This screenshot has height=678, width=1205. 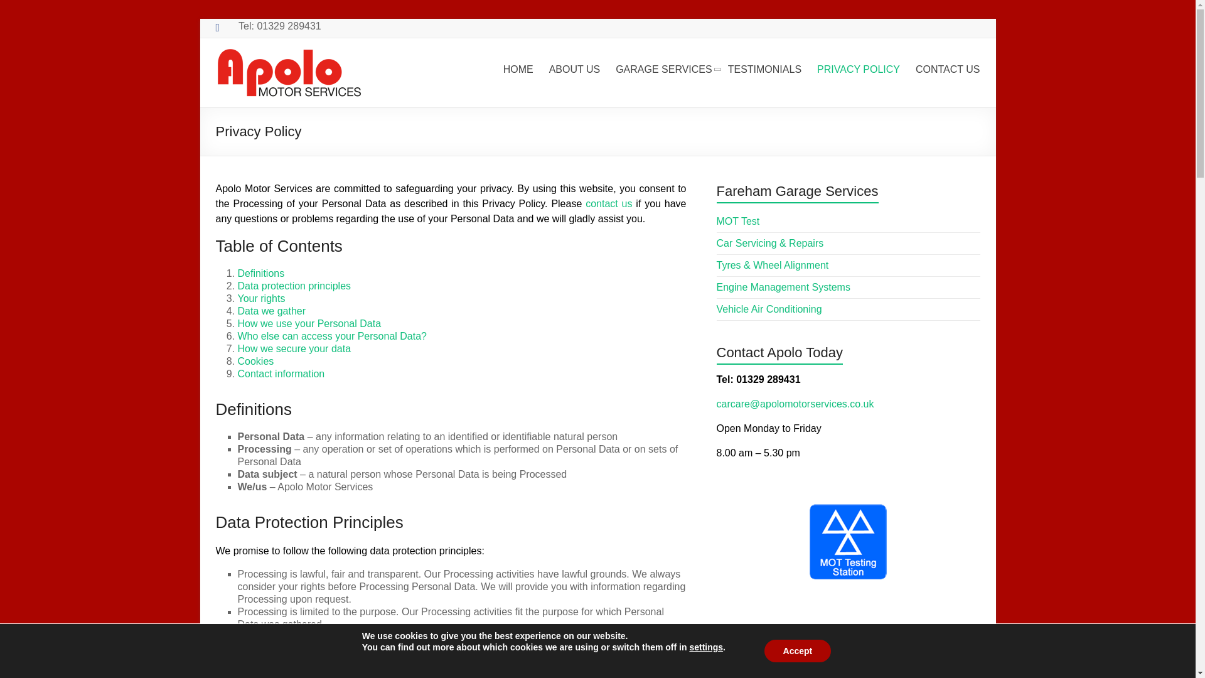 What do you see at coordinates (664, 70) in the screenshot?
I see `GARAGE SERVICES` at bounding box center [664, 70].